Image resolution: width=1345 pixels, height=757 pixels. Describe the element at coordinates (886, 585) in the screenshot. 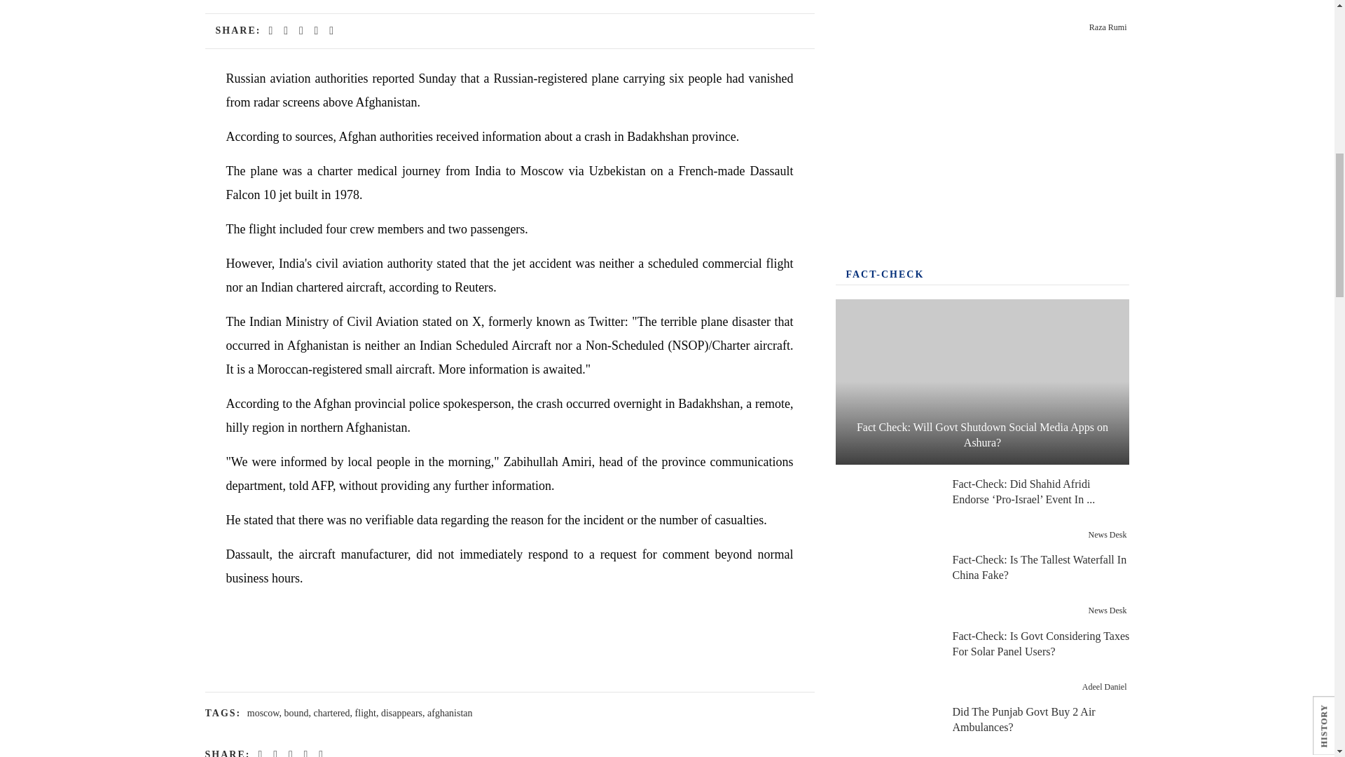

I see `Fact-Check: Is The Tallest Waterfall In China Fake?` at that location.